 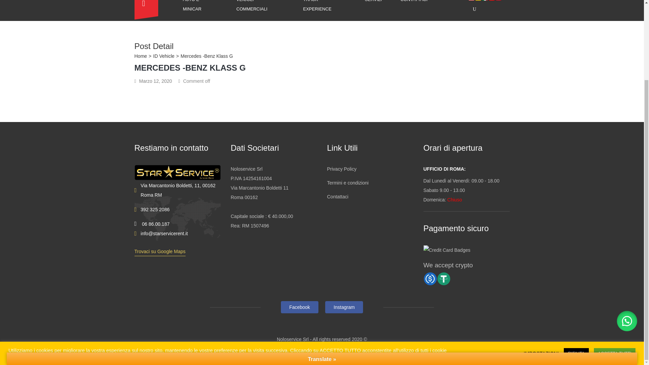 I want to click on 06 86.00.187, so click(x=155, y=224).